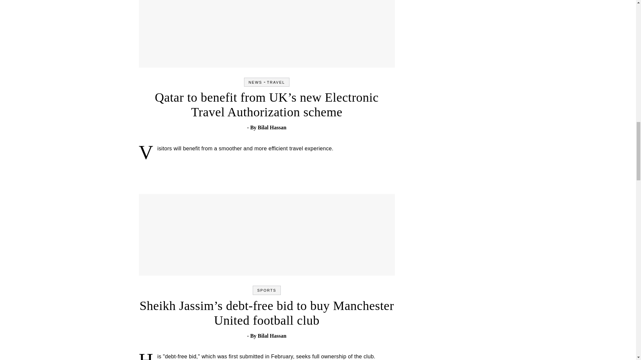  What do you see at coordinates (272, 127) in the screenshot?
I see `Bilal Hassan` at bounding box center [272, 127].